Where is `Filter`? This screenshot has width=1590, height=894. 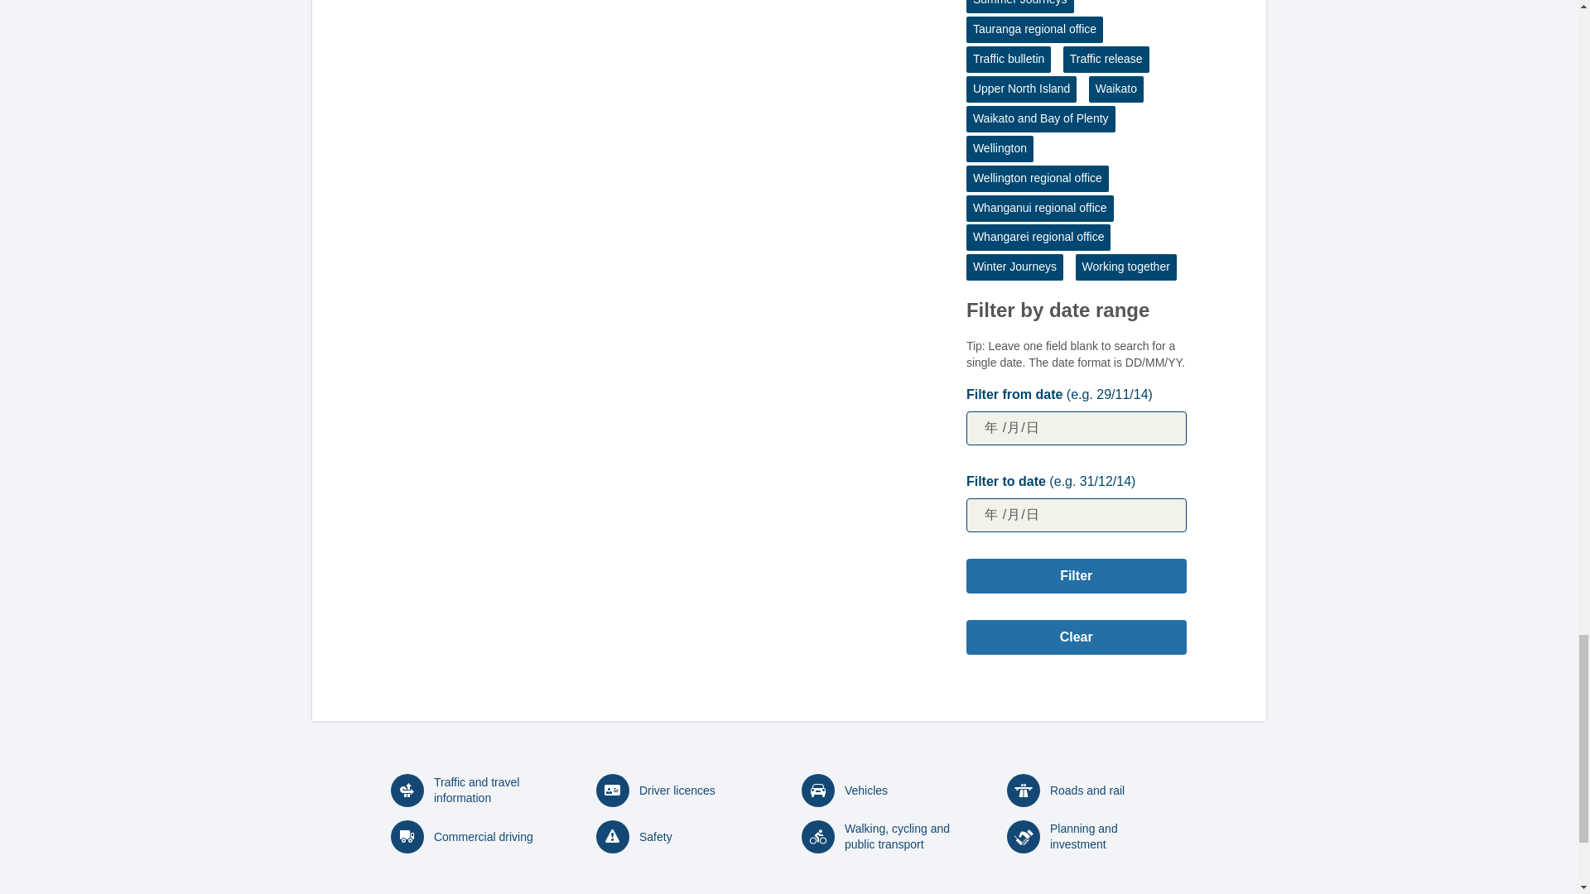 Filter is located at coordinates (1077, 576).